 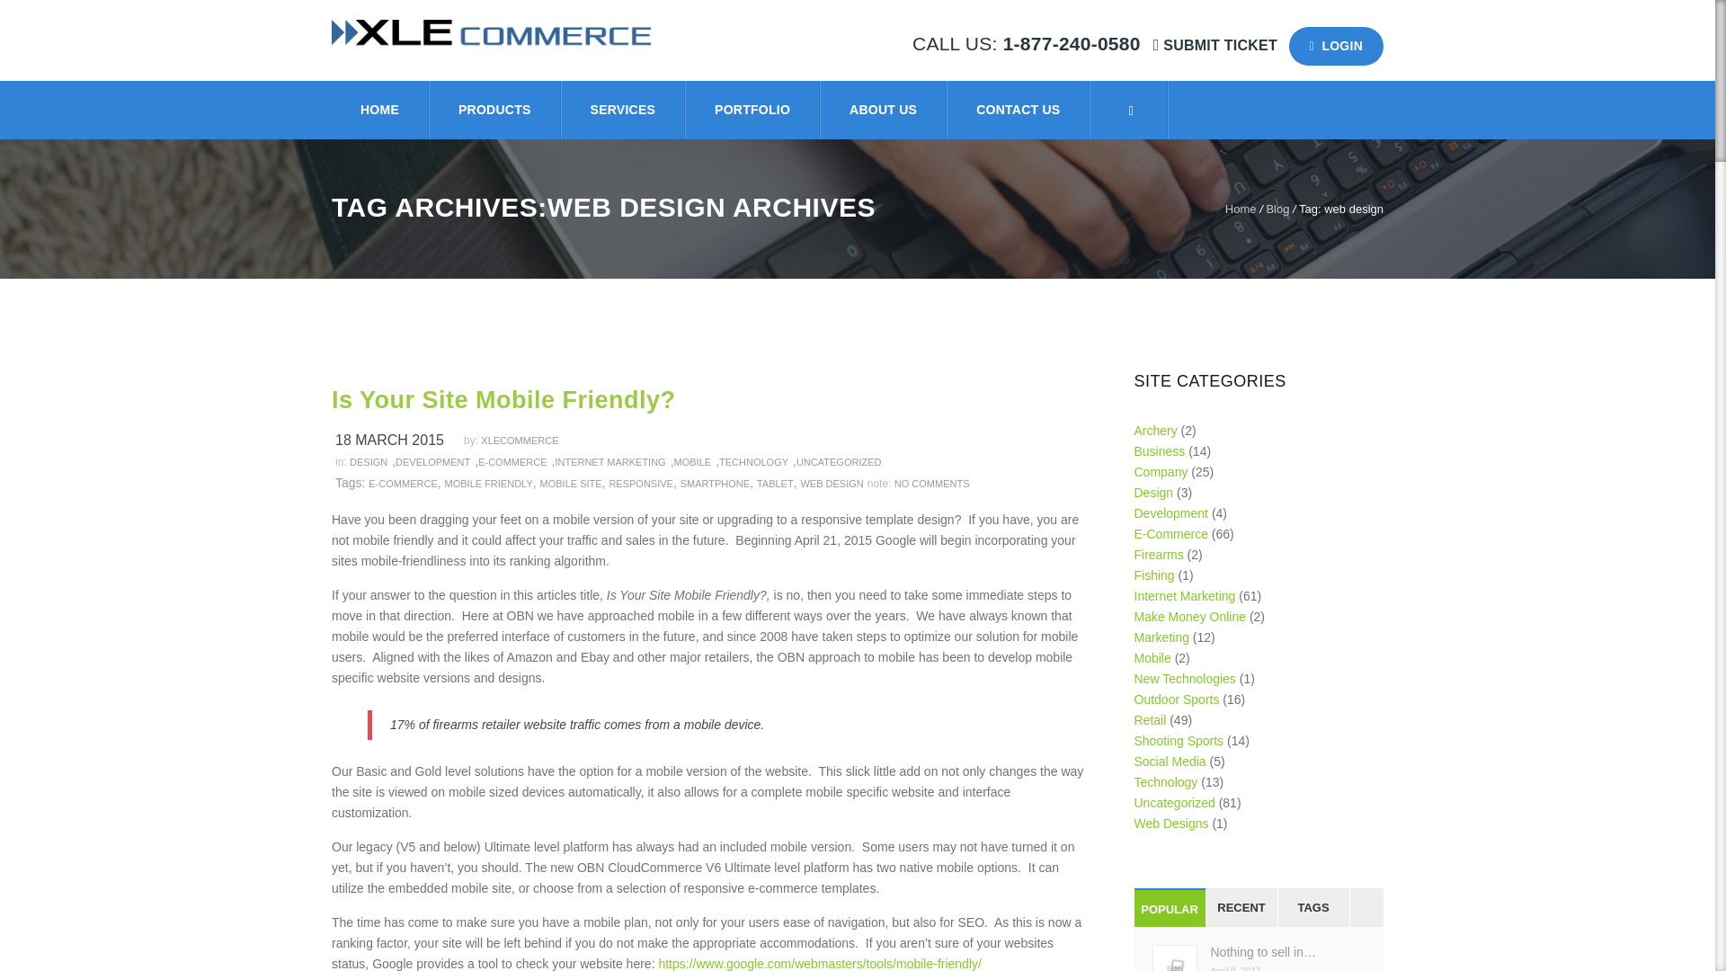 I want to click on PRODUCTS, so click(x=496, y=110).